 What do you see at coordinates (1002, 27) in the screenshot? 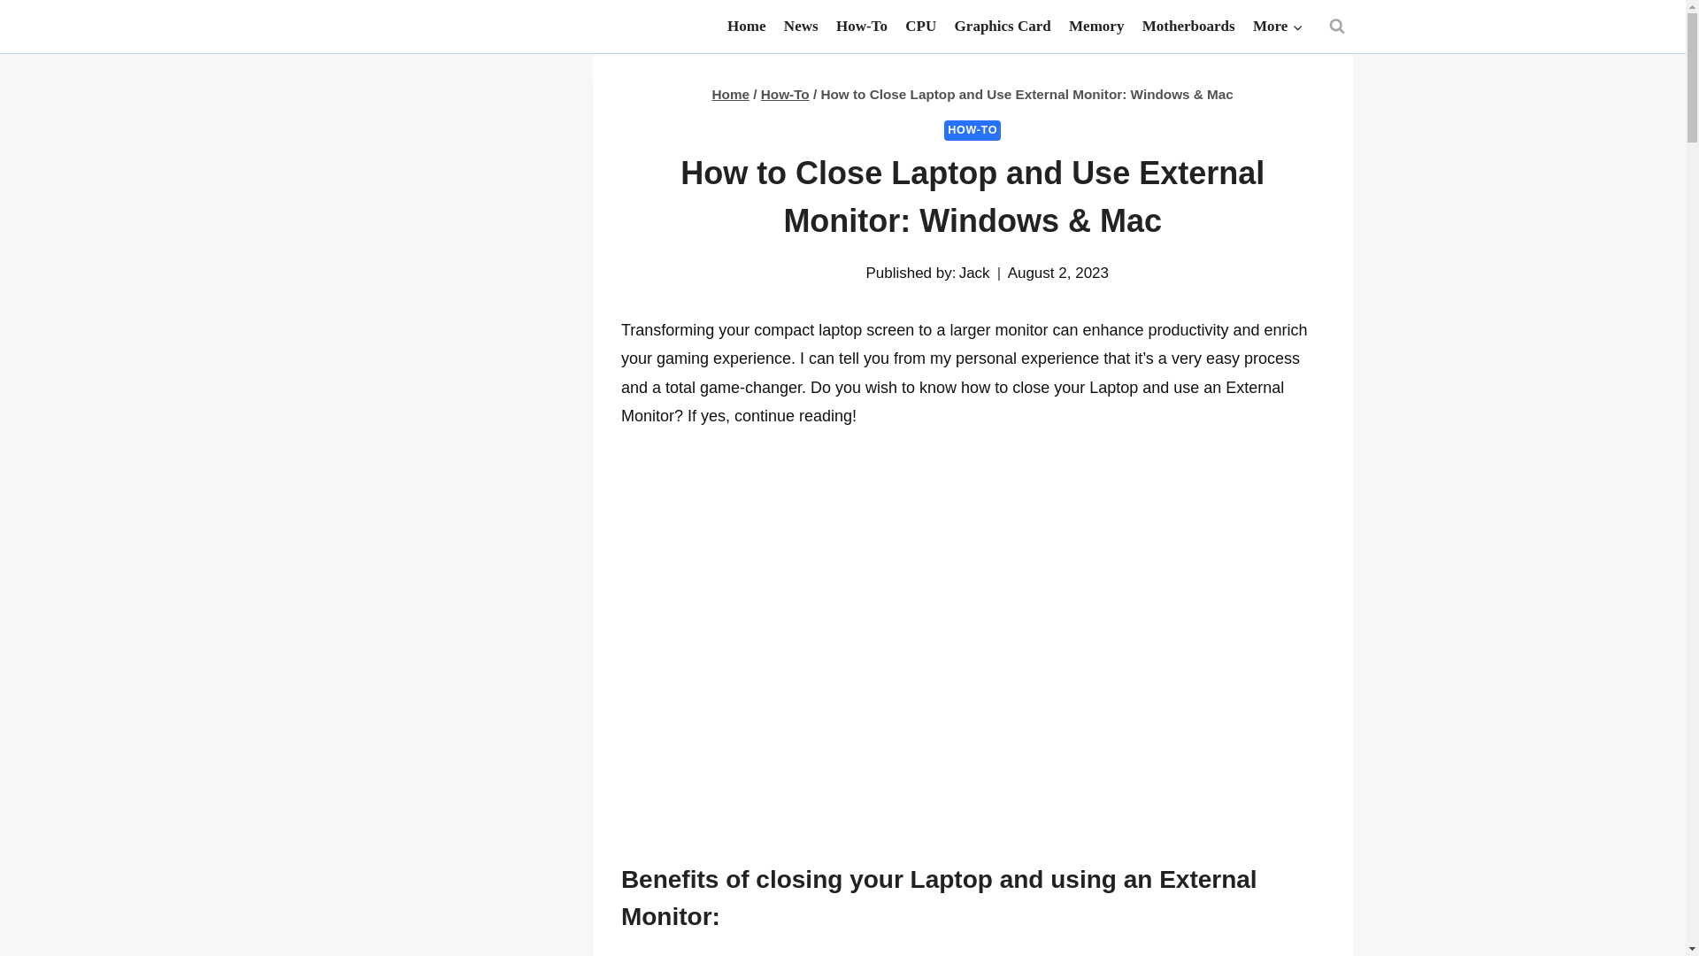
I see `Graphics Card` at bounding box center [1002, 27].